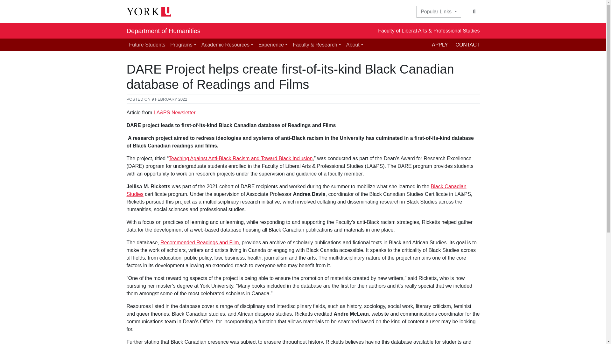  What do you see at coordinates (474, 12) in the screenshot?
I see `Search` at bounding box center [474, 12].